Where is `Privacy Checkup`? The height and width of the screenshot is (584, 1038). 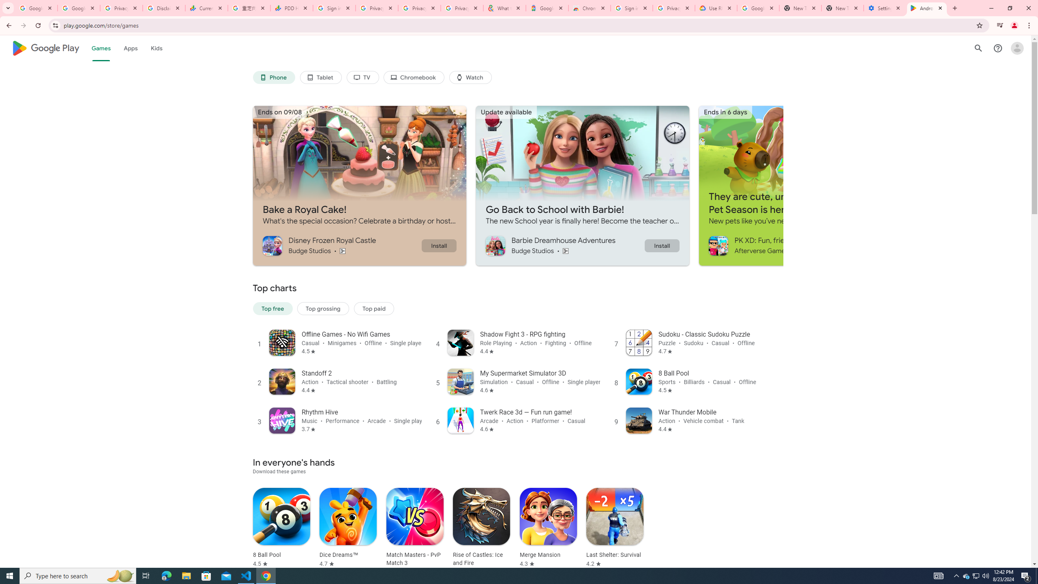 Privacy Checkup is located at coordinates (461, 8).